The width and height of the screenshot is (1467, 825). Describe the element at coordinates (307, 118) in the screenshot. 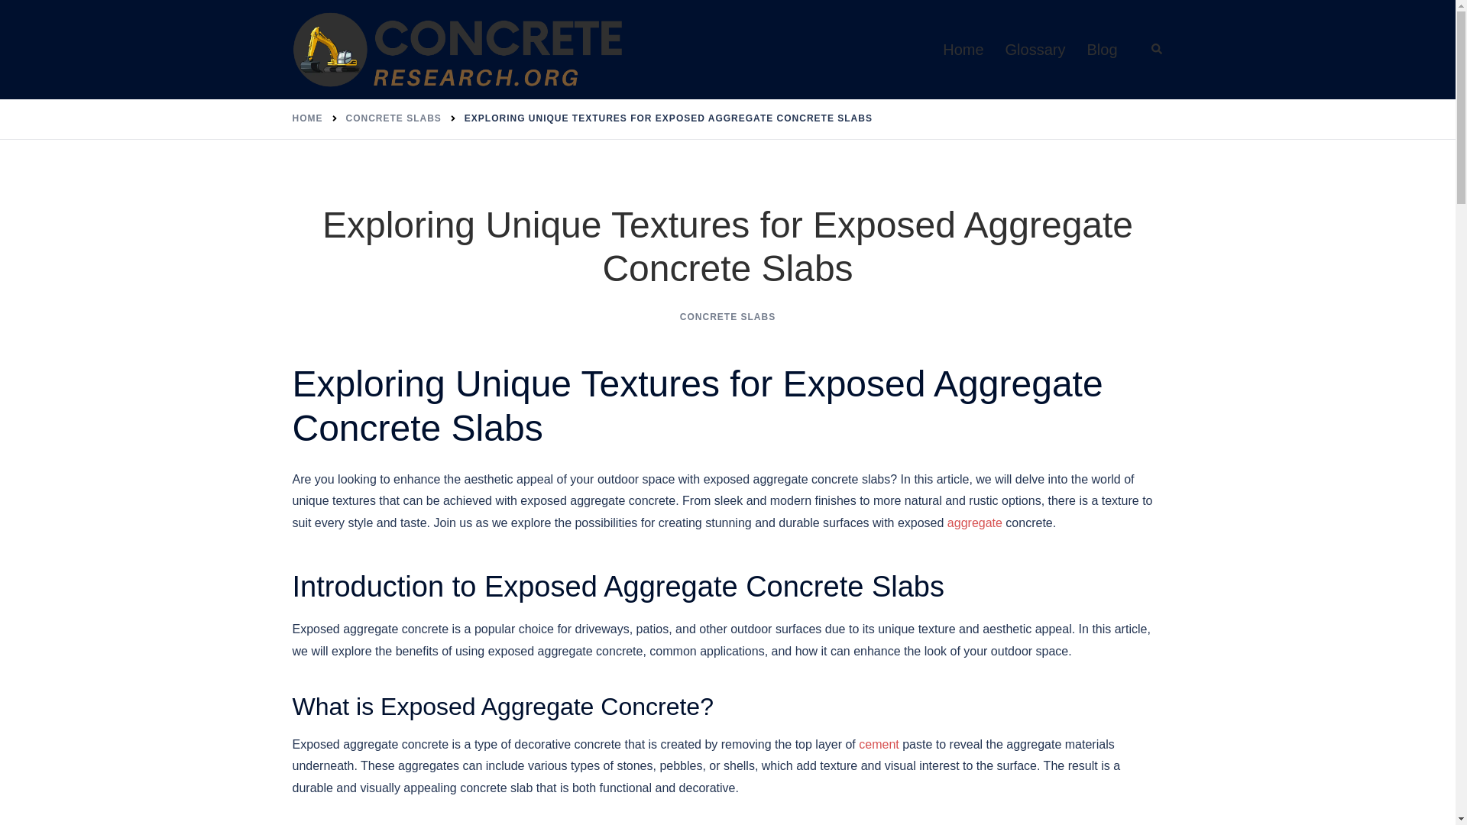

I see `HOME` at that location.